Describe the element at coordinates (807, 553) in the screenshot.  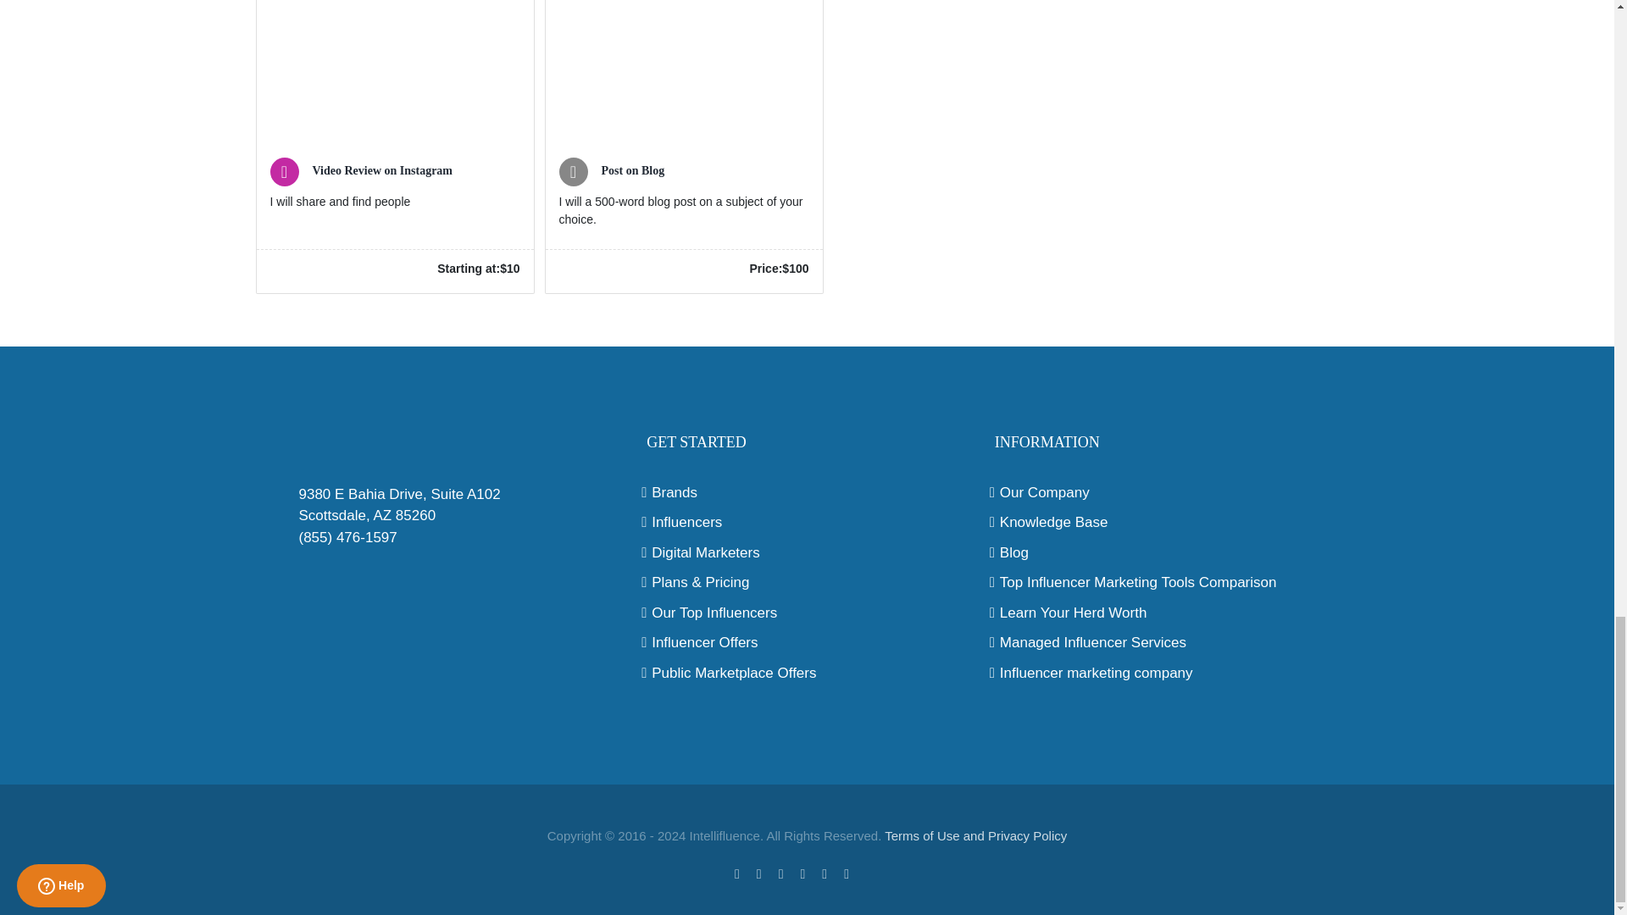
I see `Digital Marketers` at that location.